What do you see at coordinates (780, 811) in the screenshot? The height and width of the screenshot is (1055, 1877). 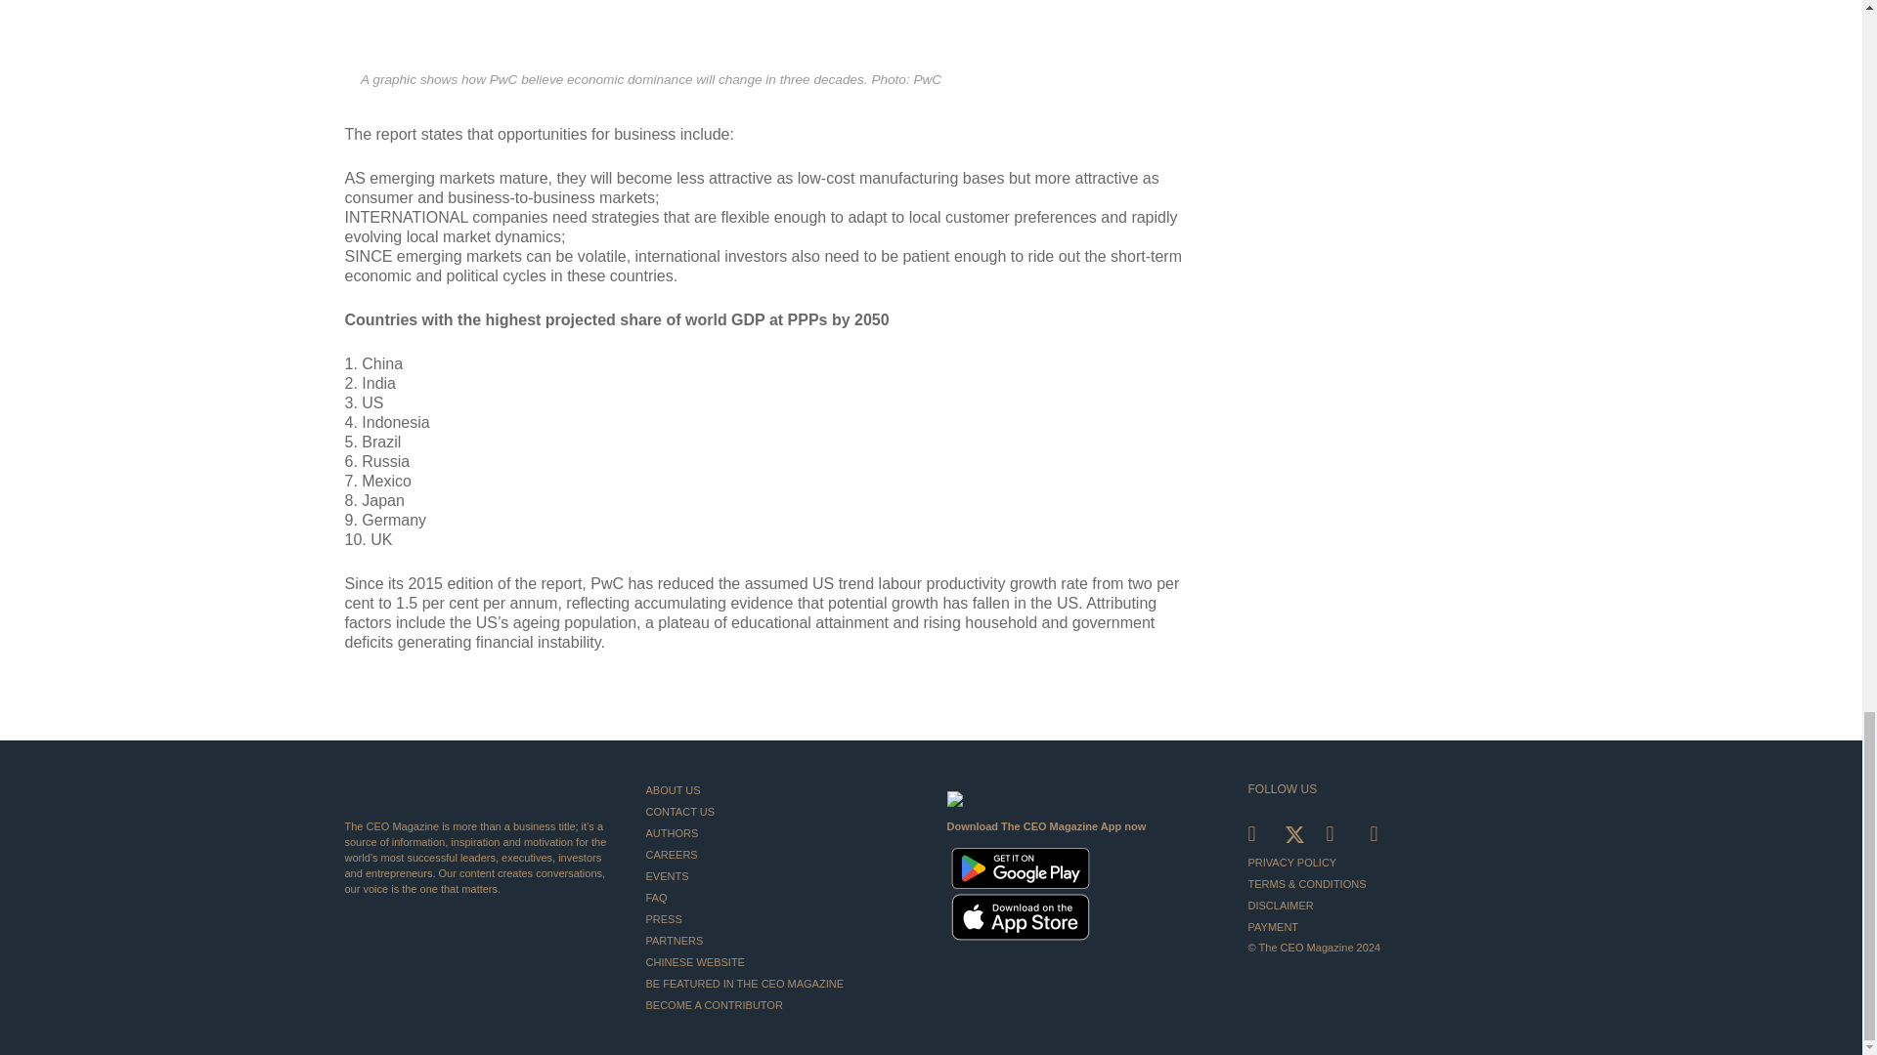 I see `Contact Us` at bounding box center [780, 811].